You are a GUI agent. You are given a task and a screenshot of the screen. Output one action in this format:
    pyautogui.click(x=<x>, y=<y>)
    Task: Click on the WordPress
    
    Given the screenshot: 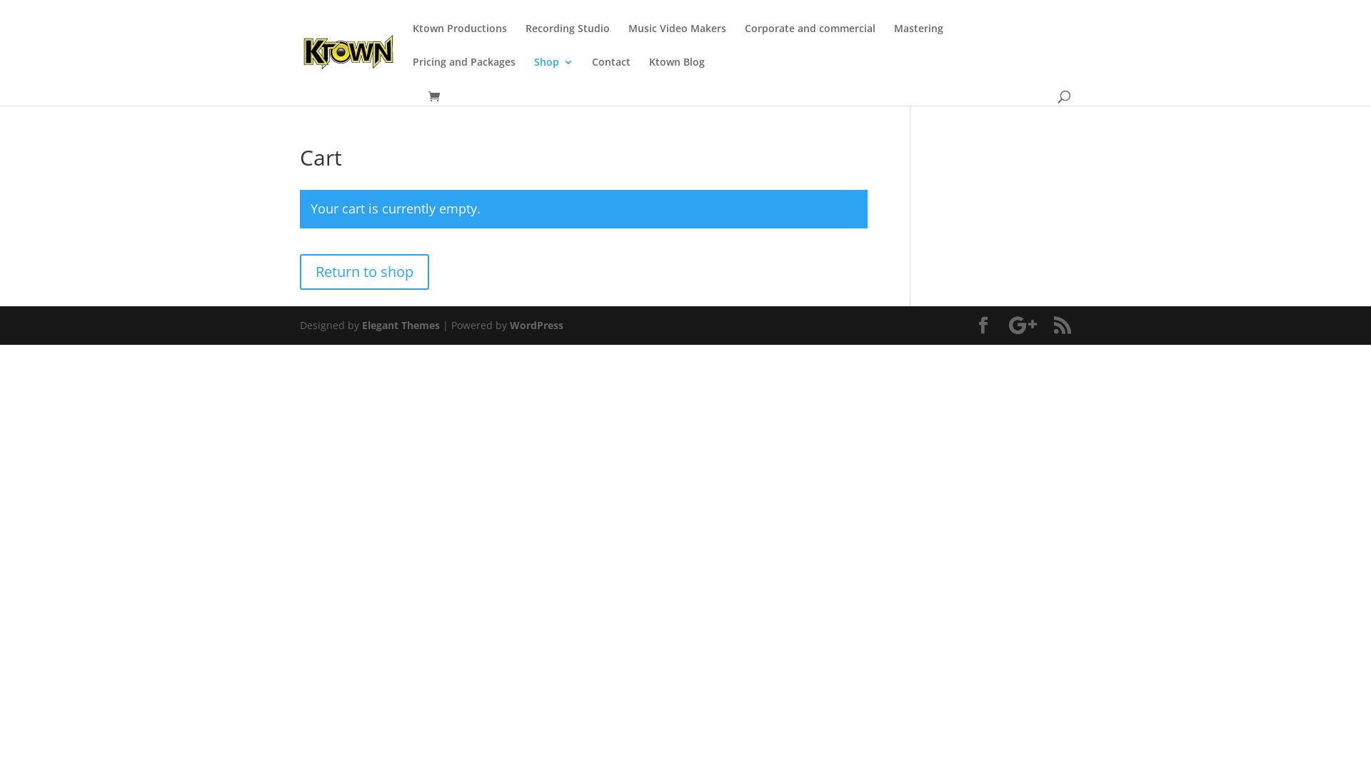 What is the action you would take?
    pyautogui.click(x=537, y=326)
    